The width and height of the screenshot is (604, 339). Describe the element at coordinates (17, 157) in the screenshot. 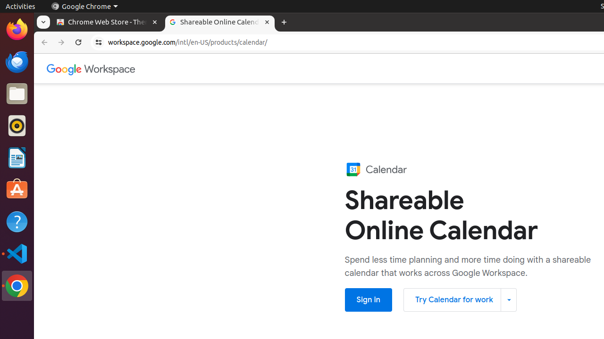

I see `LibreOffice Writer` at that location.